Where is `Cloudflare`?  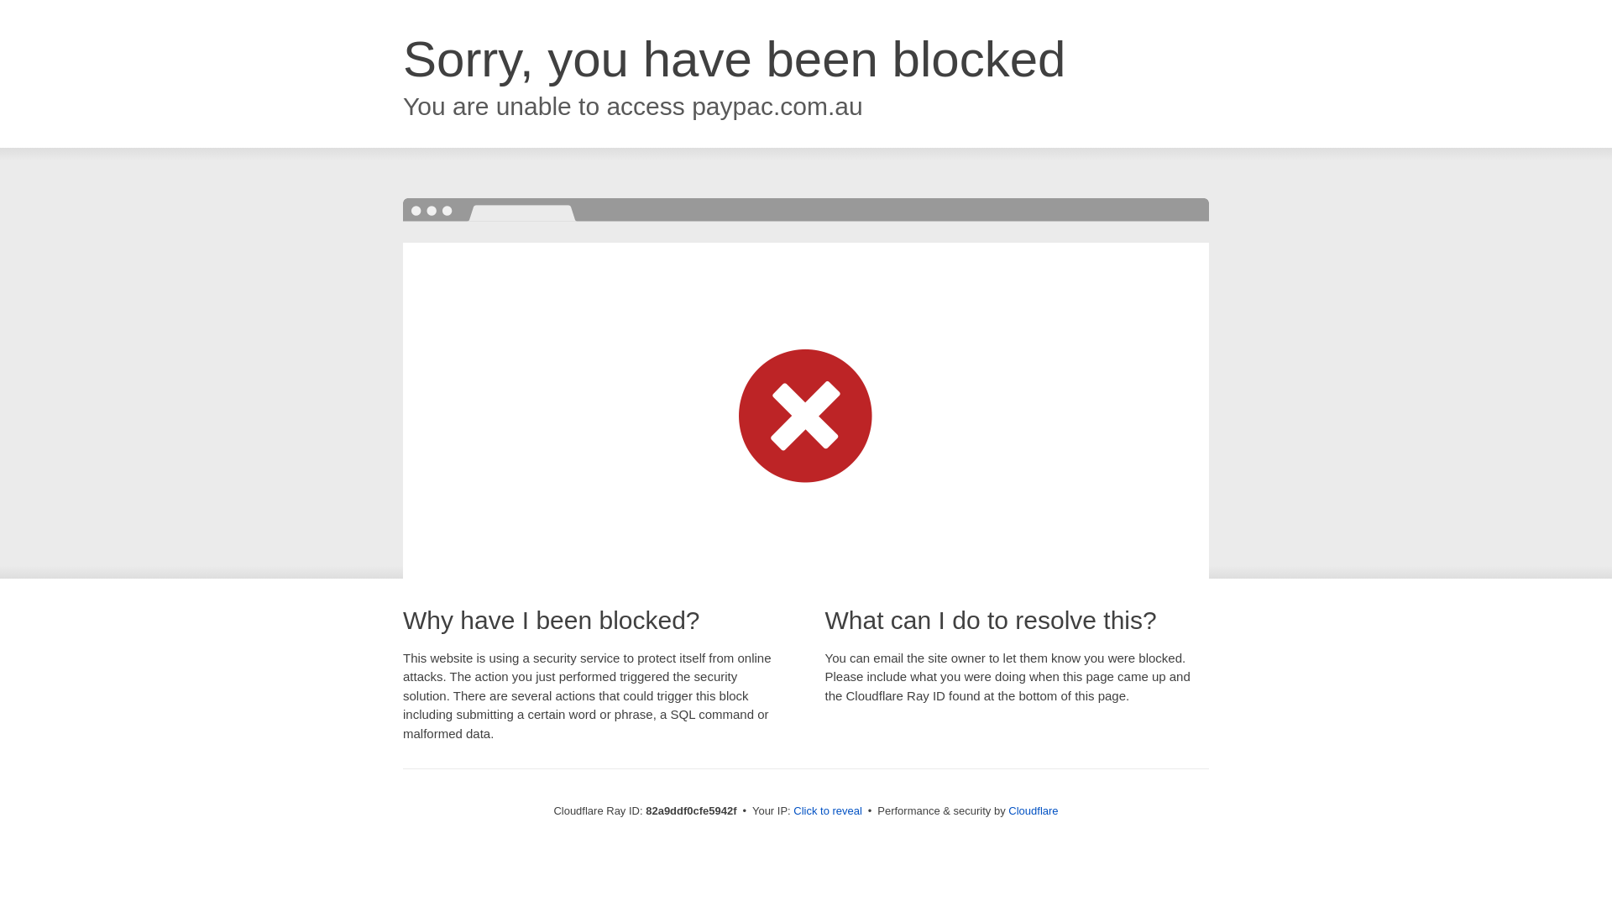
Cloudflare is located at coordinates (1033, 811).